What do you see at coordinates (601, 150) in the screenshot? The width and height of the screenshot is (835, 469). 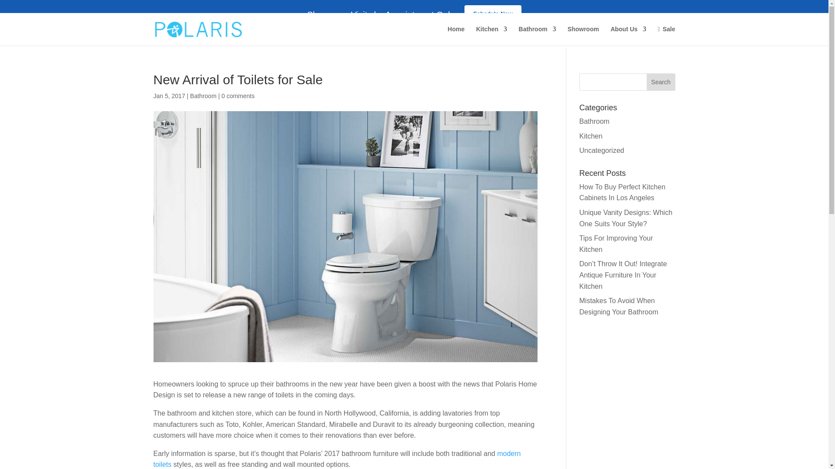 I see `Uncategorized` at bounding box center [601, 150].